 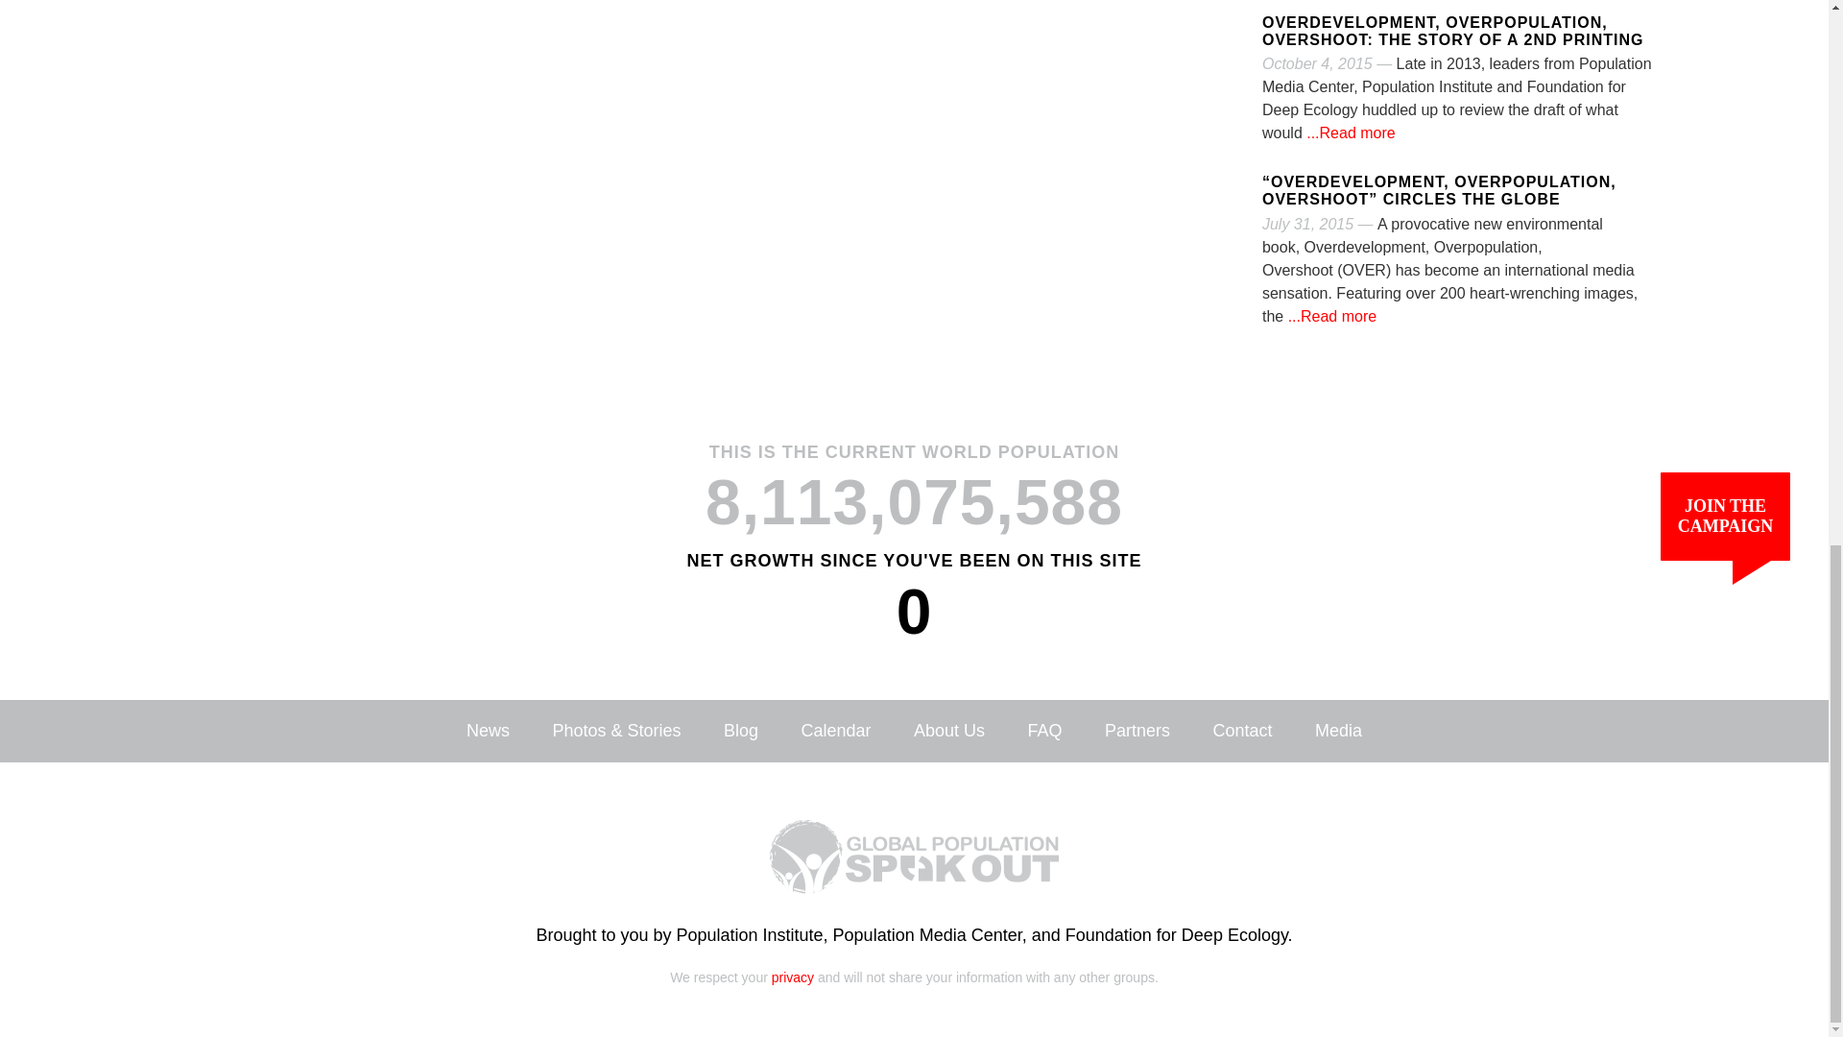 What do you see at coordinates (927, 935) in the screenshot?
I see `Population Media Center` at bounding box center [927, 935].